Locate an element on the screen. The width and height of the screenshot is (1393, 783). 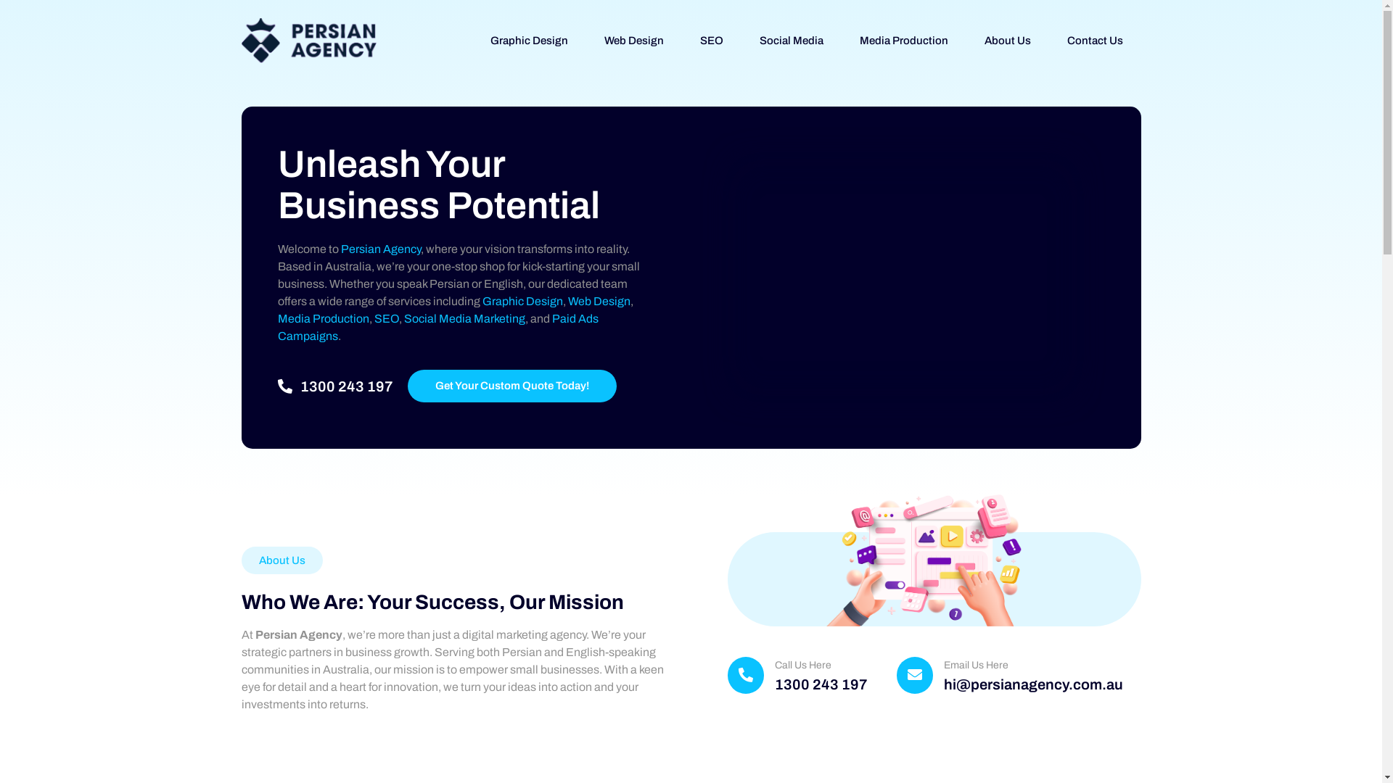
Persian Agency is located at coordinates (381, 249).